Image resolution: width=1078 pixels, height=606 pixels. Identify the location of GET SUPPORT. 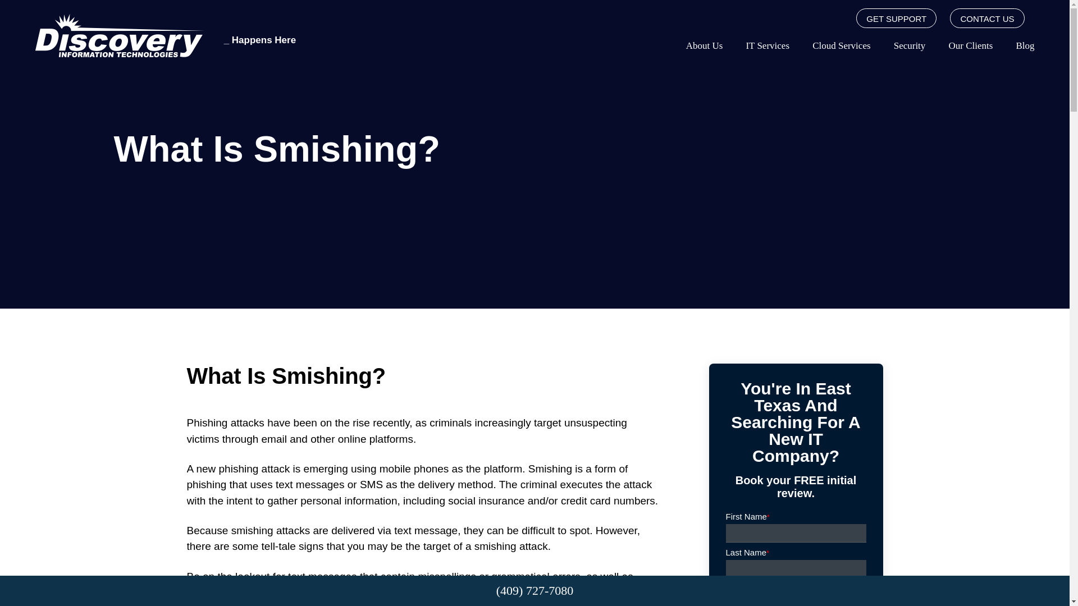
(896, 18).